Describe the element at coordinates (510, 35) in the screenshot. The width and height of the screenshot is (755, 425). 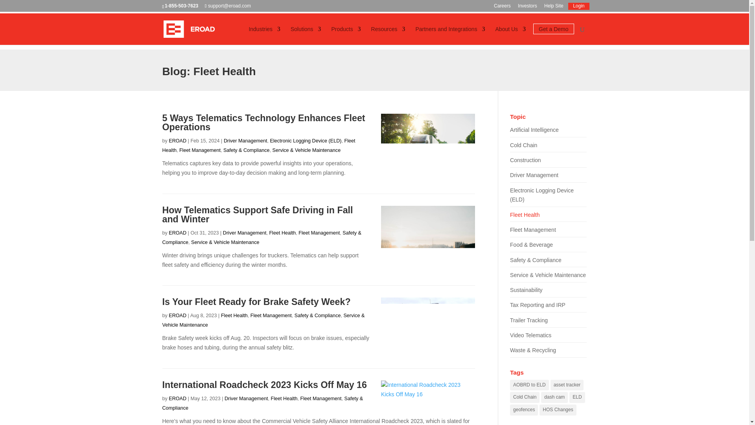
I see `About Us` at that location.